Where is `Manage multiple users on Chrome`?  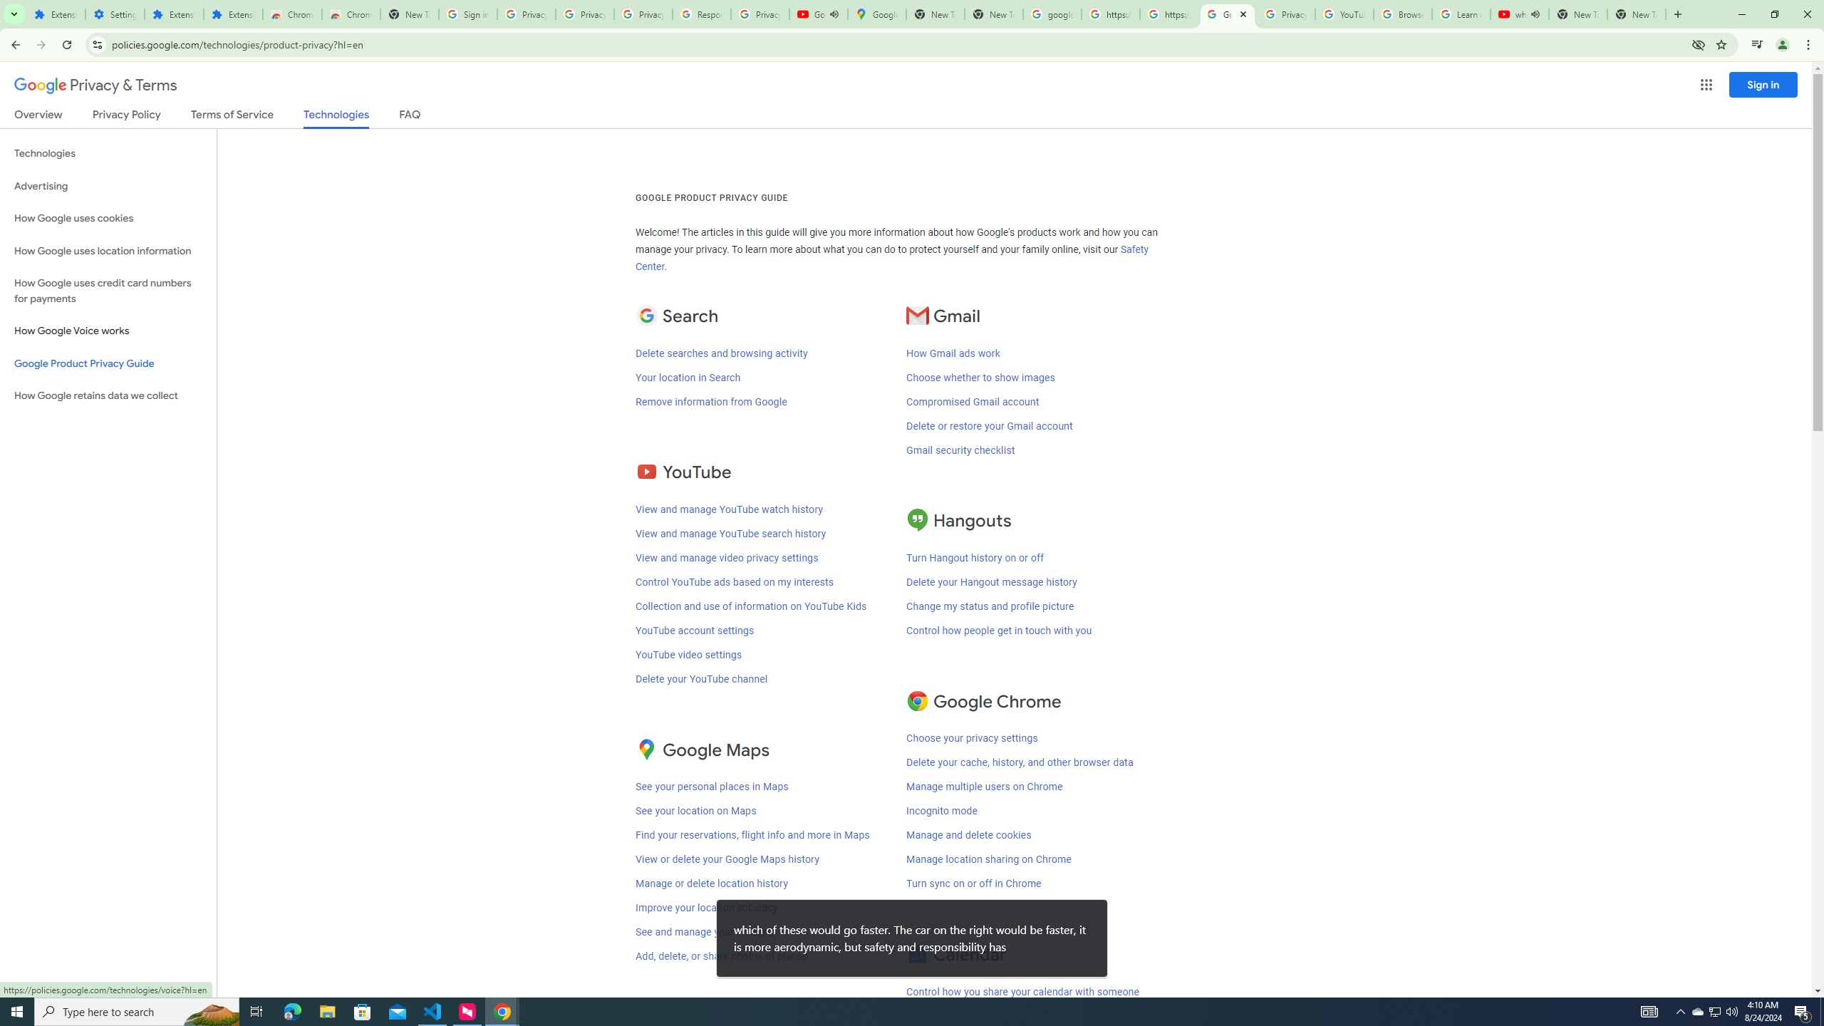 Manage multiple users on Chrome is located at coordinates (985, 787).